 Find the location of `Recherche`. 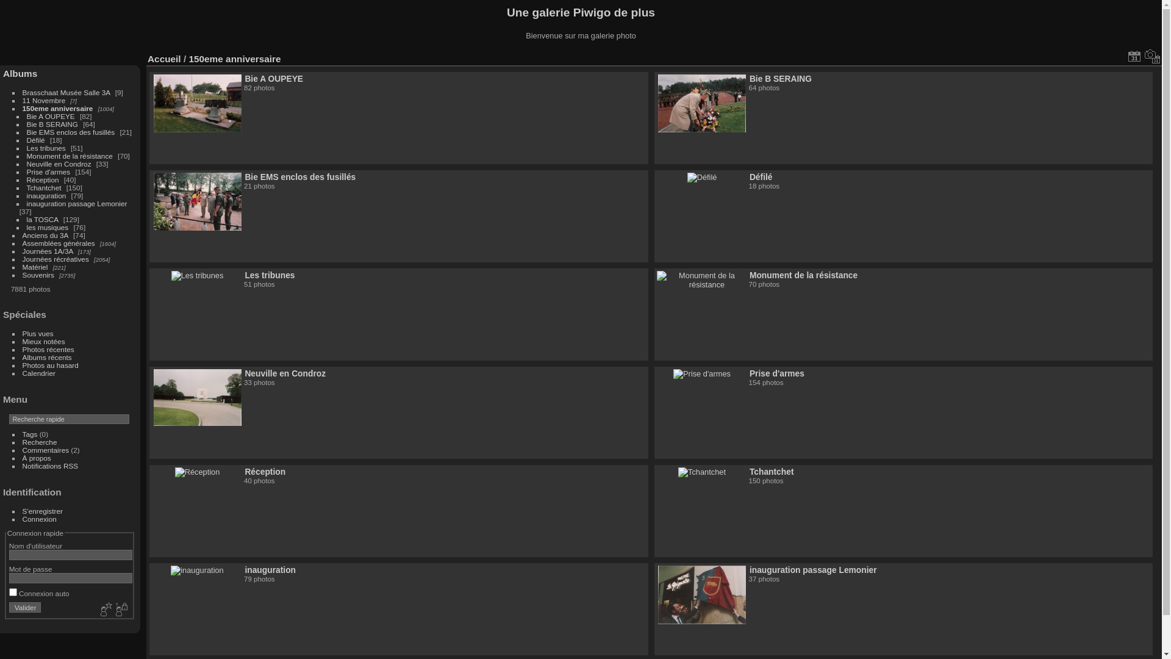

Recherche is located at coordinates (40, 442).